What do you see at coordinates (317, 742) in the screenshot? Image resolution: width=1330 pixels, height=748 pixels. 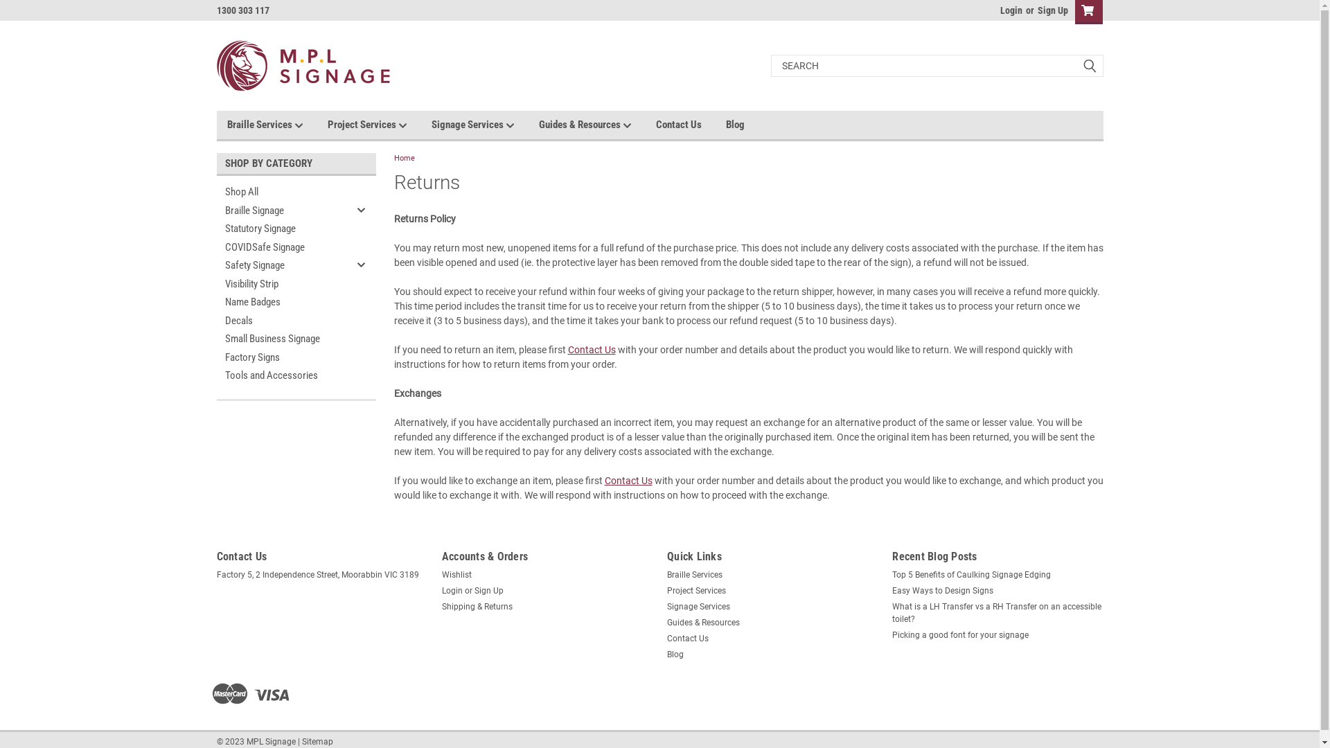 I see `Sitemap` at bounding box center [317, 742].